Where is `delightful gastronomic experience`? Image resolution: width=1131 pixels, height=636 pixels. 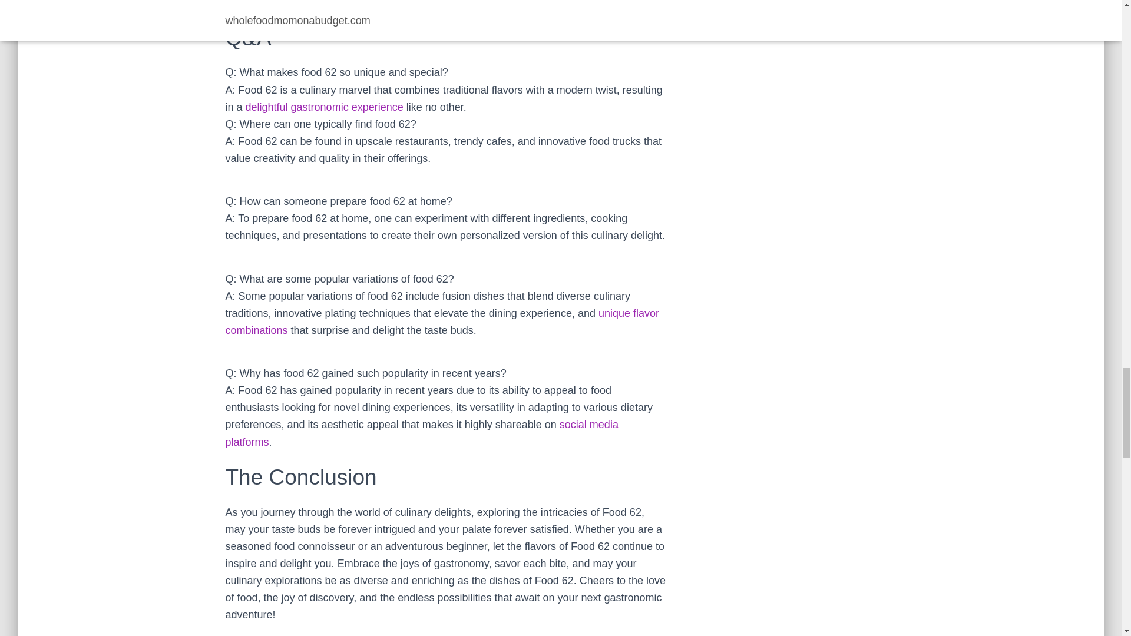 delightful gastronomic experience is located at coordinates (324, 107).